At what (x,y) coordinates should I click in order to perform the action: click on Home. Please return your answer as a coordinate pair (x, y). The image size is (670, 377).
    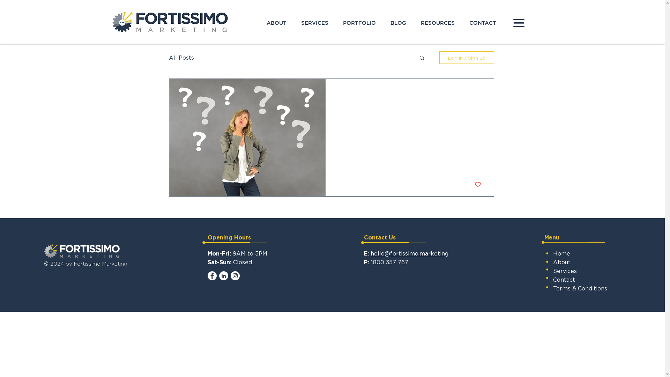
    Looking at the image, I should click on (562, 253).